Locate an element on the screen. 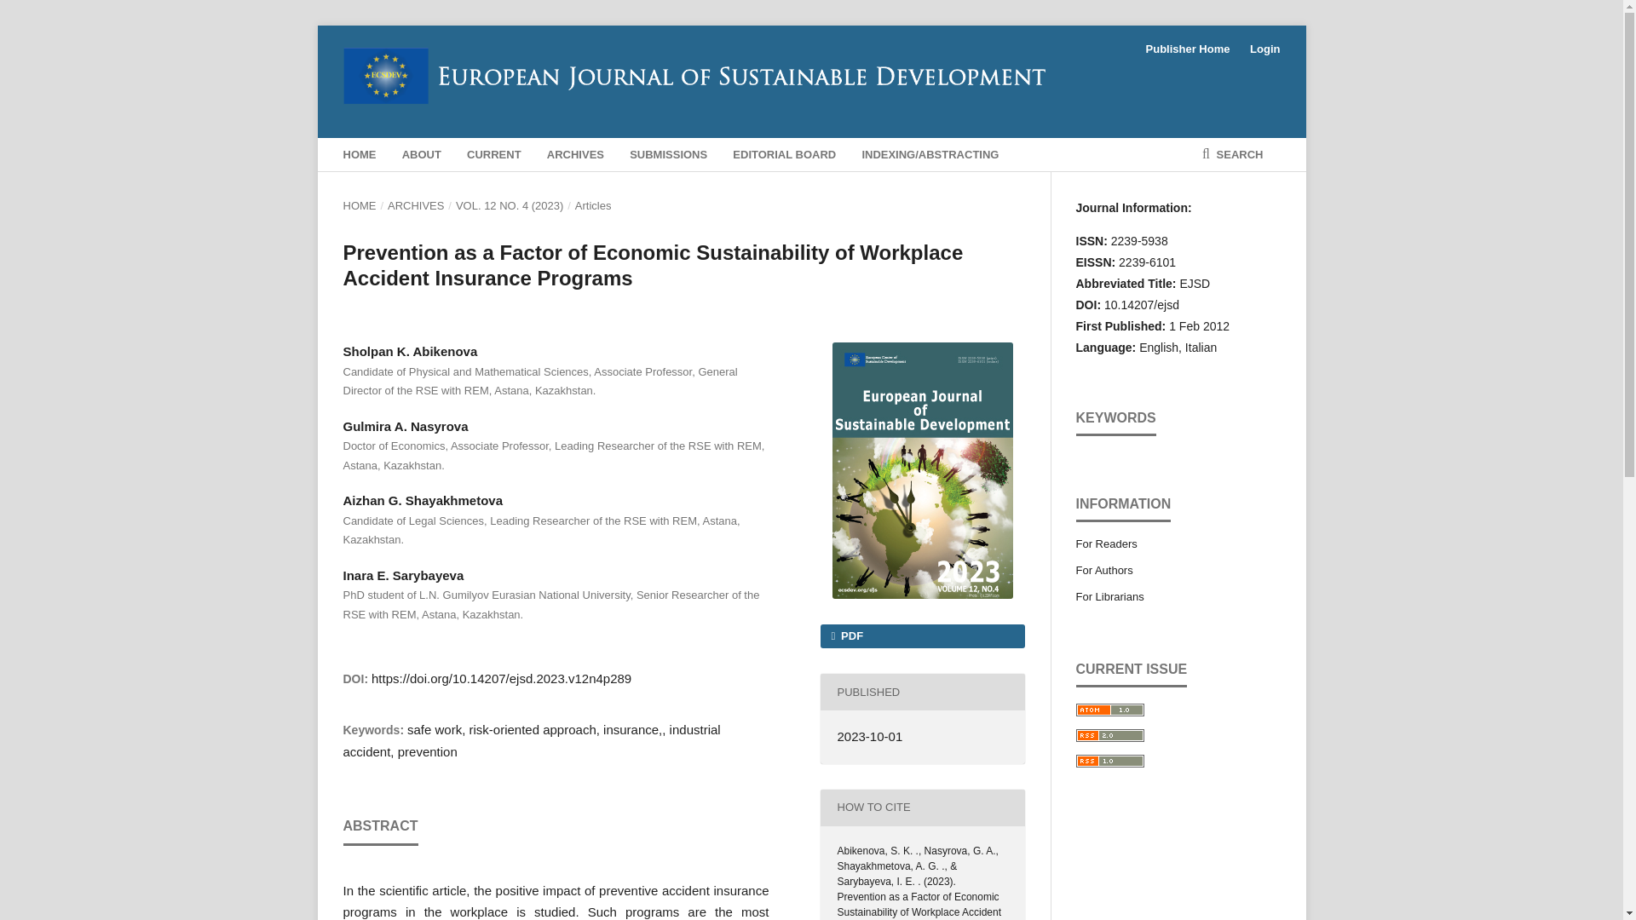 The image size is (1636, 920). PDF is located at coordinates (921, 636).